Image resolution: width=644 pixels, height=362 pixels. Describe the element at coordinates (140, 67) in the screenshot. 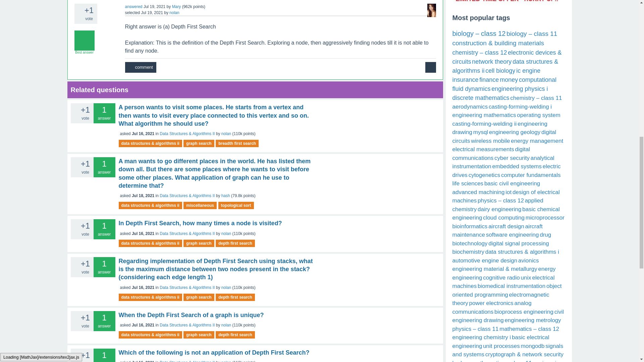

I see `comment` at that location.